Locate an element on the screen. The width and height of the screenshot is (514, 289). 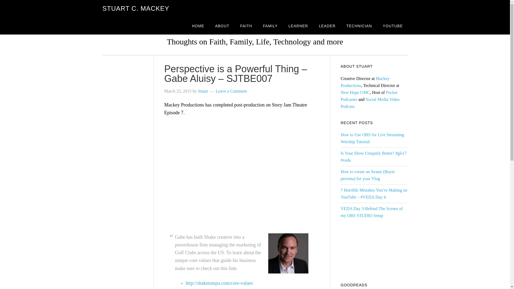
FAMILY is located at coordinates (270, 26).